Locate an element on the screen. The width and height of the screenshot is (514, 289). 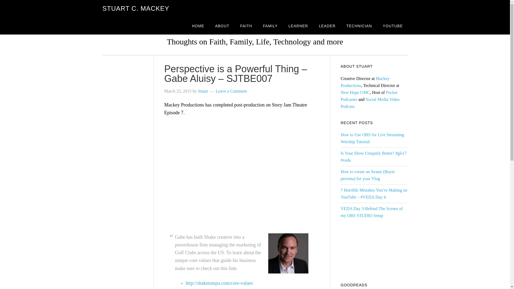
FAMILY is located at coordinates (270, 26).